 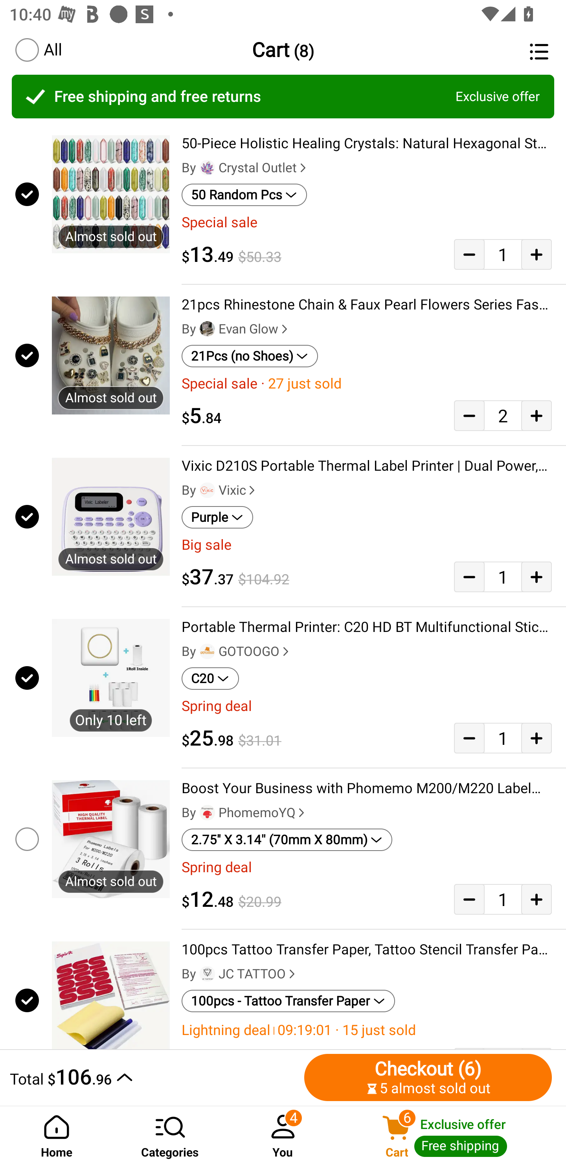 What do you see at coordinates (503, 254) in the screenshot?
I see `1` at bounding box center [503, 254].